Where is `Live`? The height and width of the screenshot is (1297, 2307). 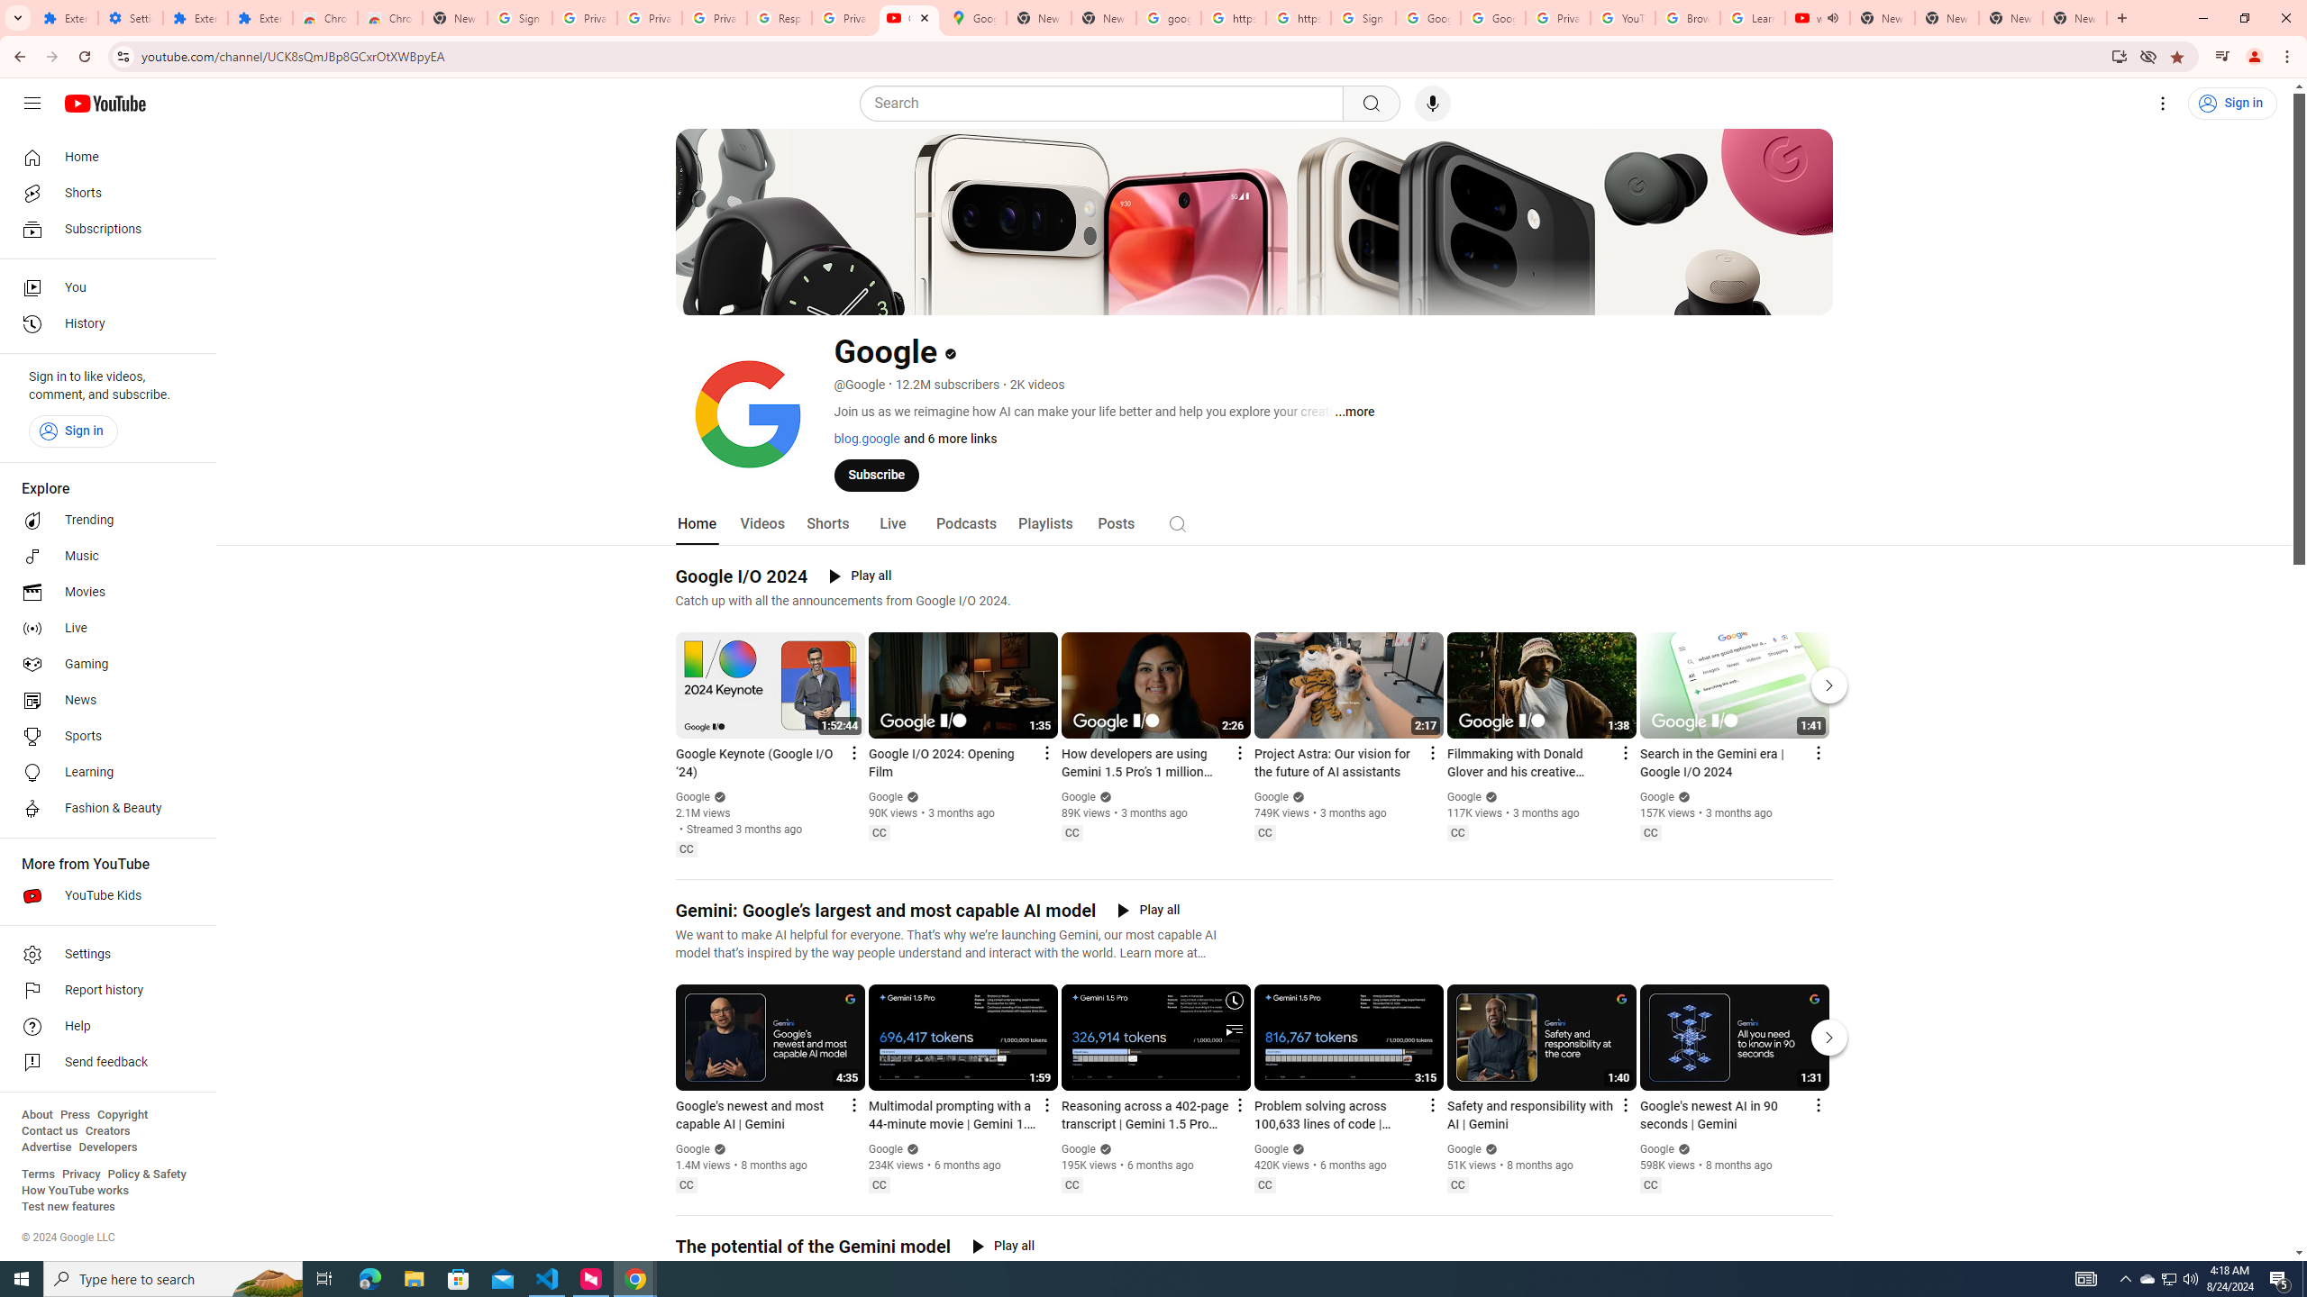 Live is located at coordinates (891, 524).